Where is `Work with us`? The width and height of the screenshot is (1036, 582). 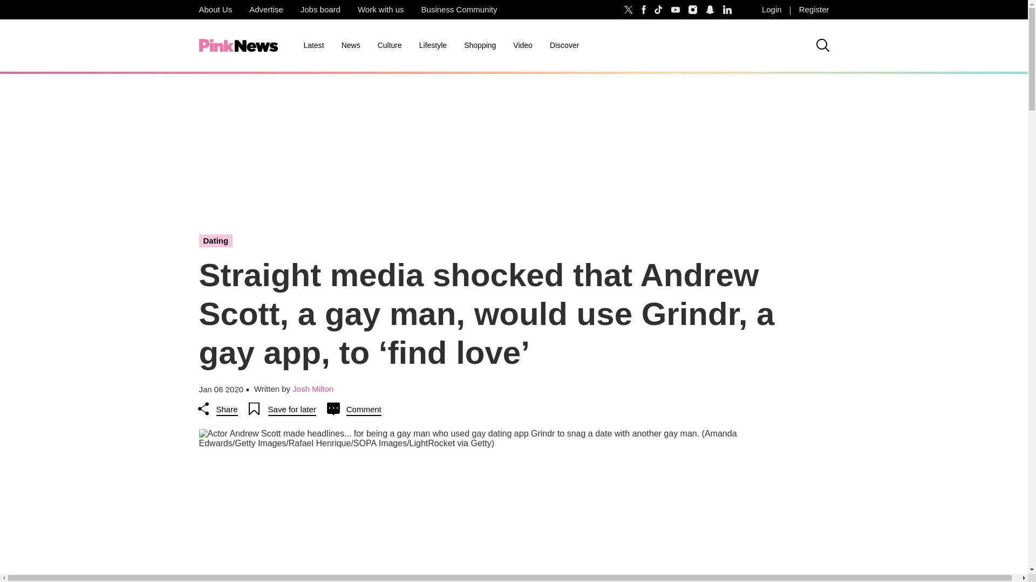 Work with us is located at coordinates (381, 10).